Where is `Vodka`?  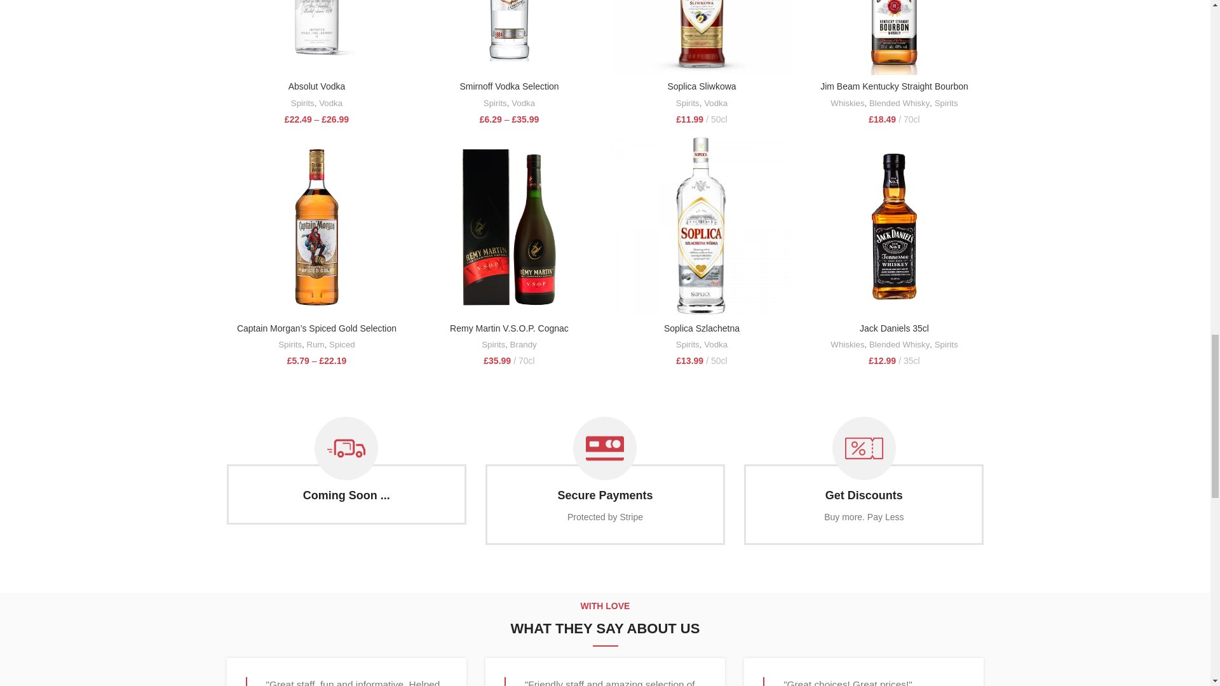 Vodka is located at coordinates (330, 104).